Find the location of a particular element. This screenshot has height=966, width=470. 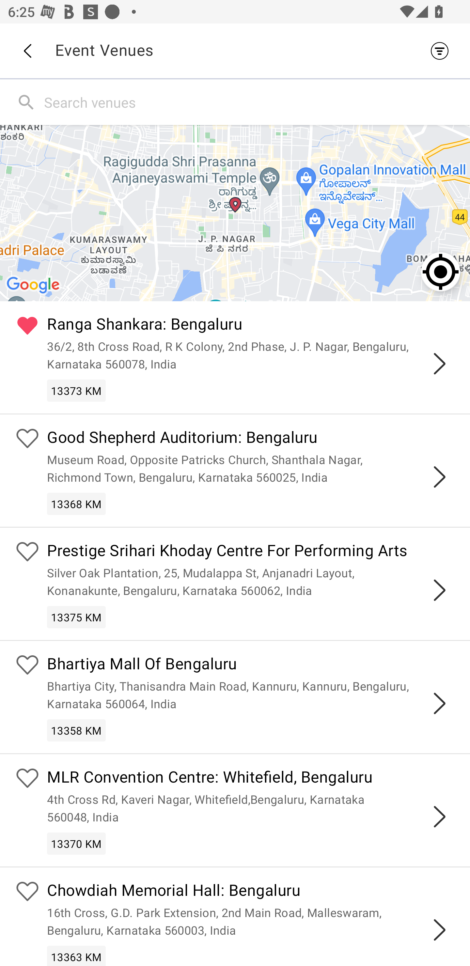

13373 KM is located at coordinates (76, 391).